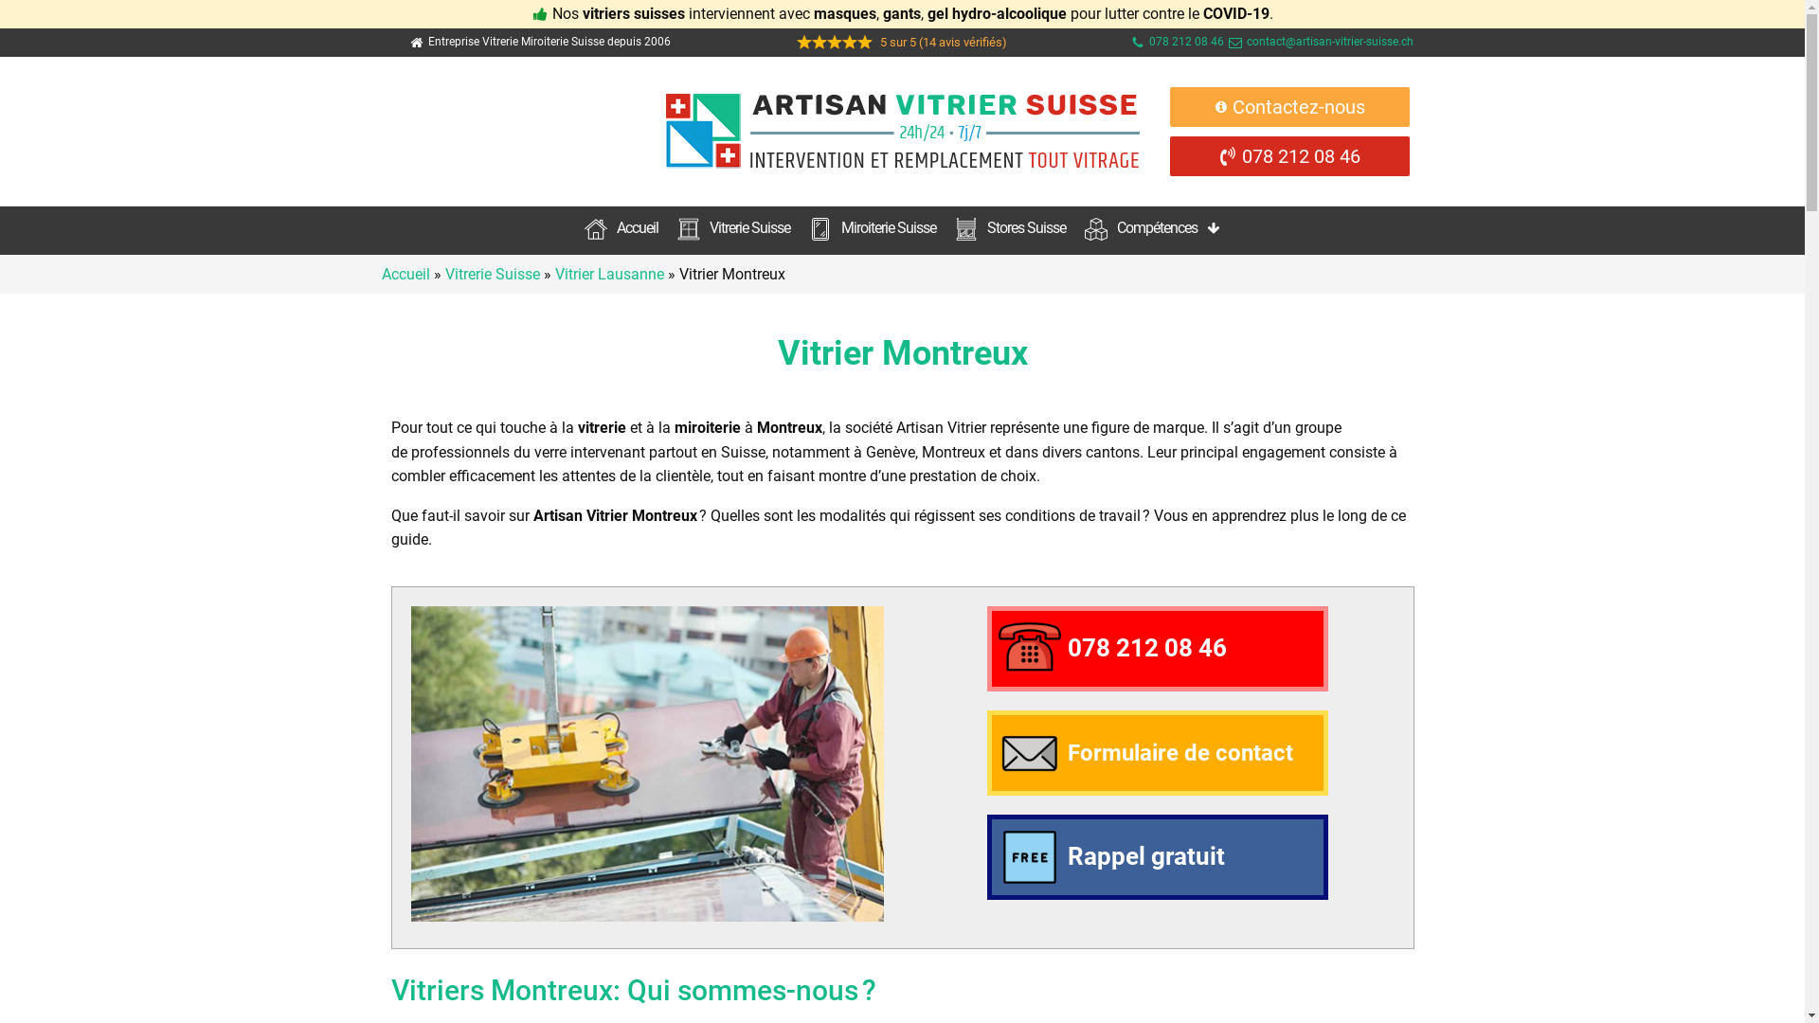 This screenshot has height=1023, width=1819. I want to click on Rappel gratuit, so click(1158, 857).